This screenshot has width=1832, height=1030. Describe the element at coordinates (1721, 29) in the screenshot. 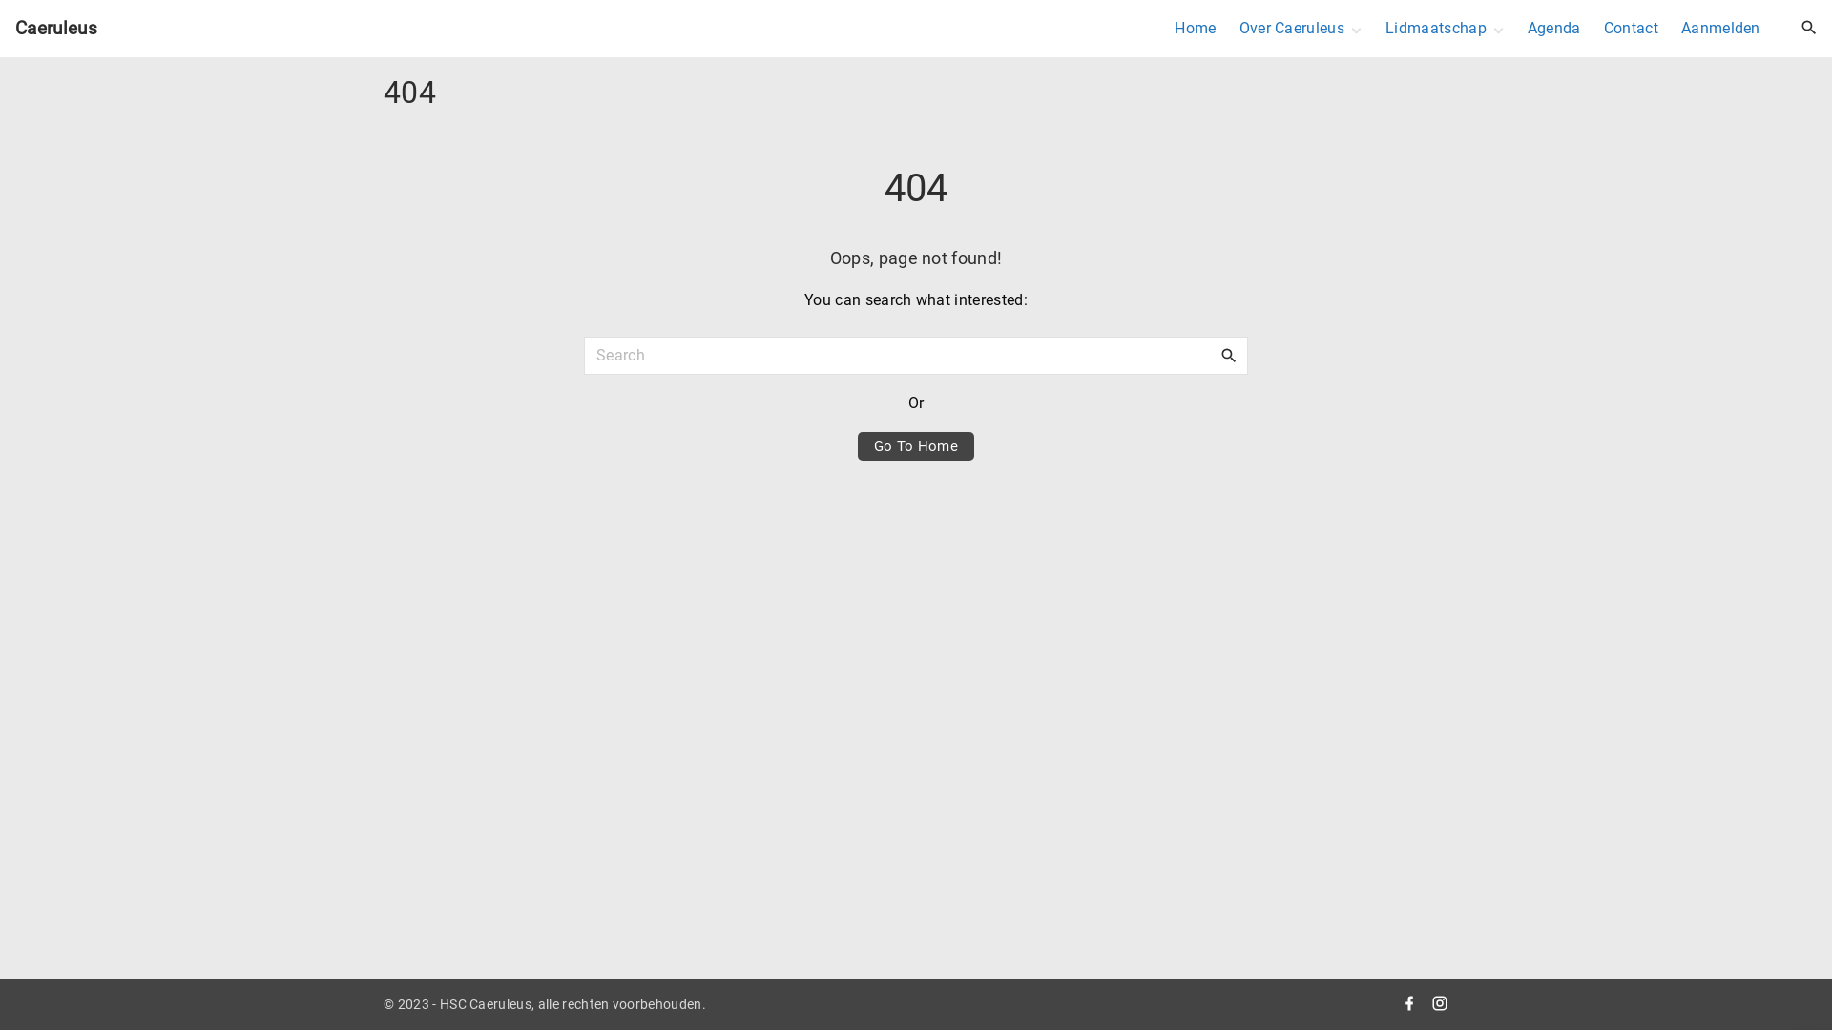

I see `Aanmelden` at that location.